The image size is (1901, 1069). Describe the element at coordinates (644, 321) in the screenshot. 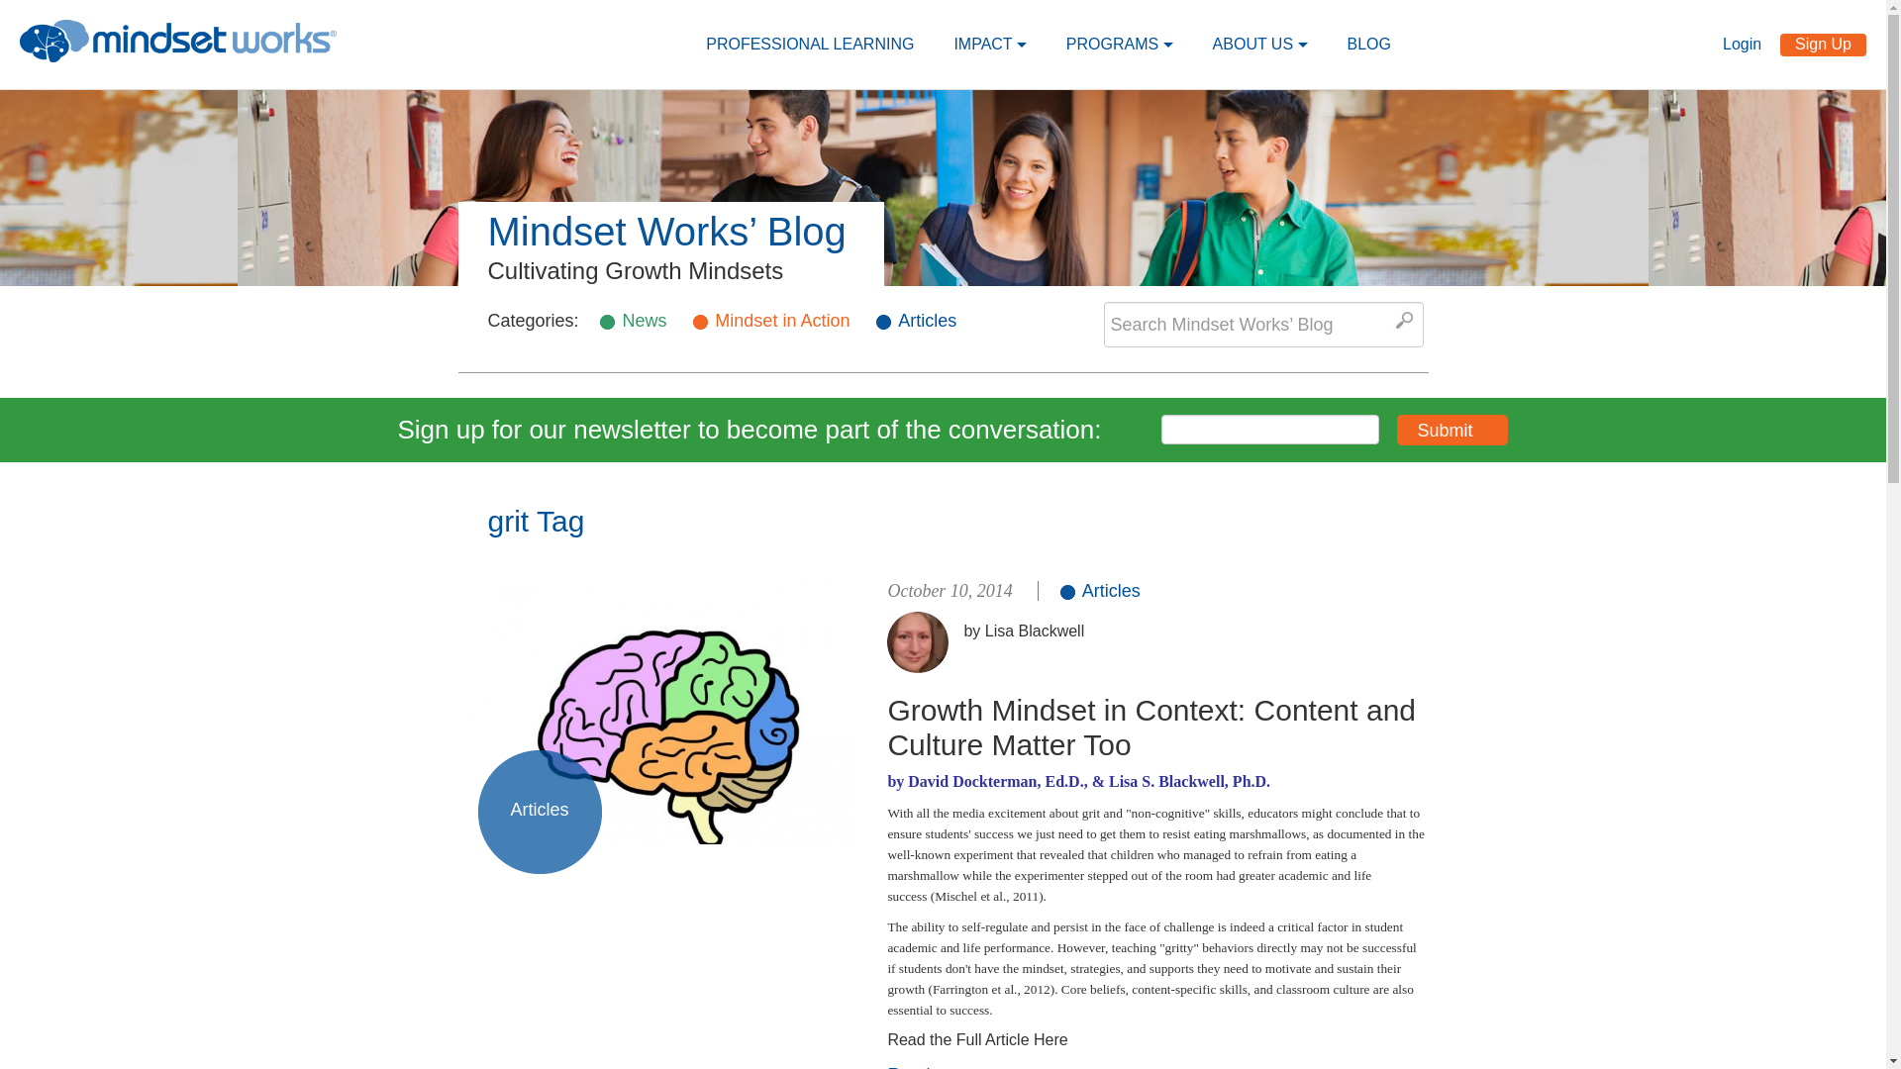

I see `News` at that location.